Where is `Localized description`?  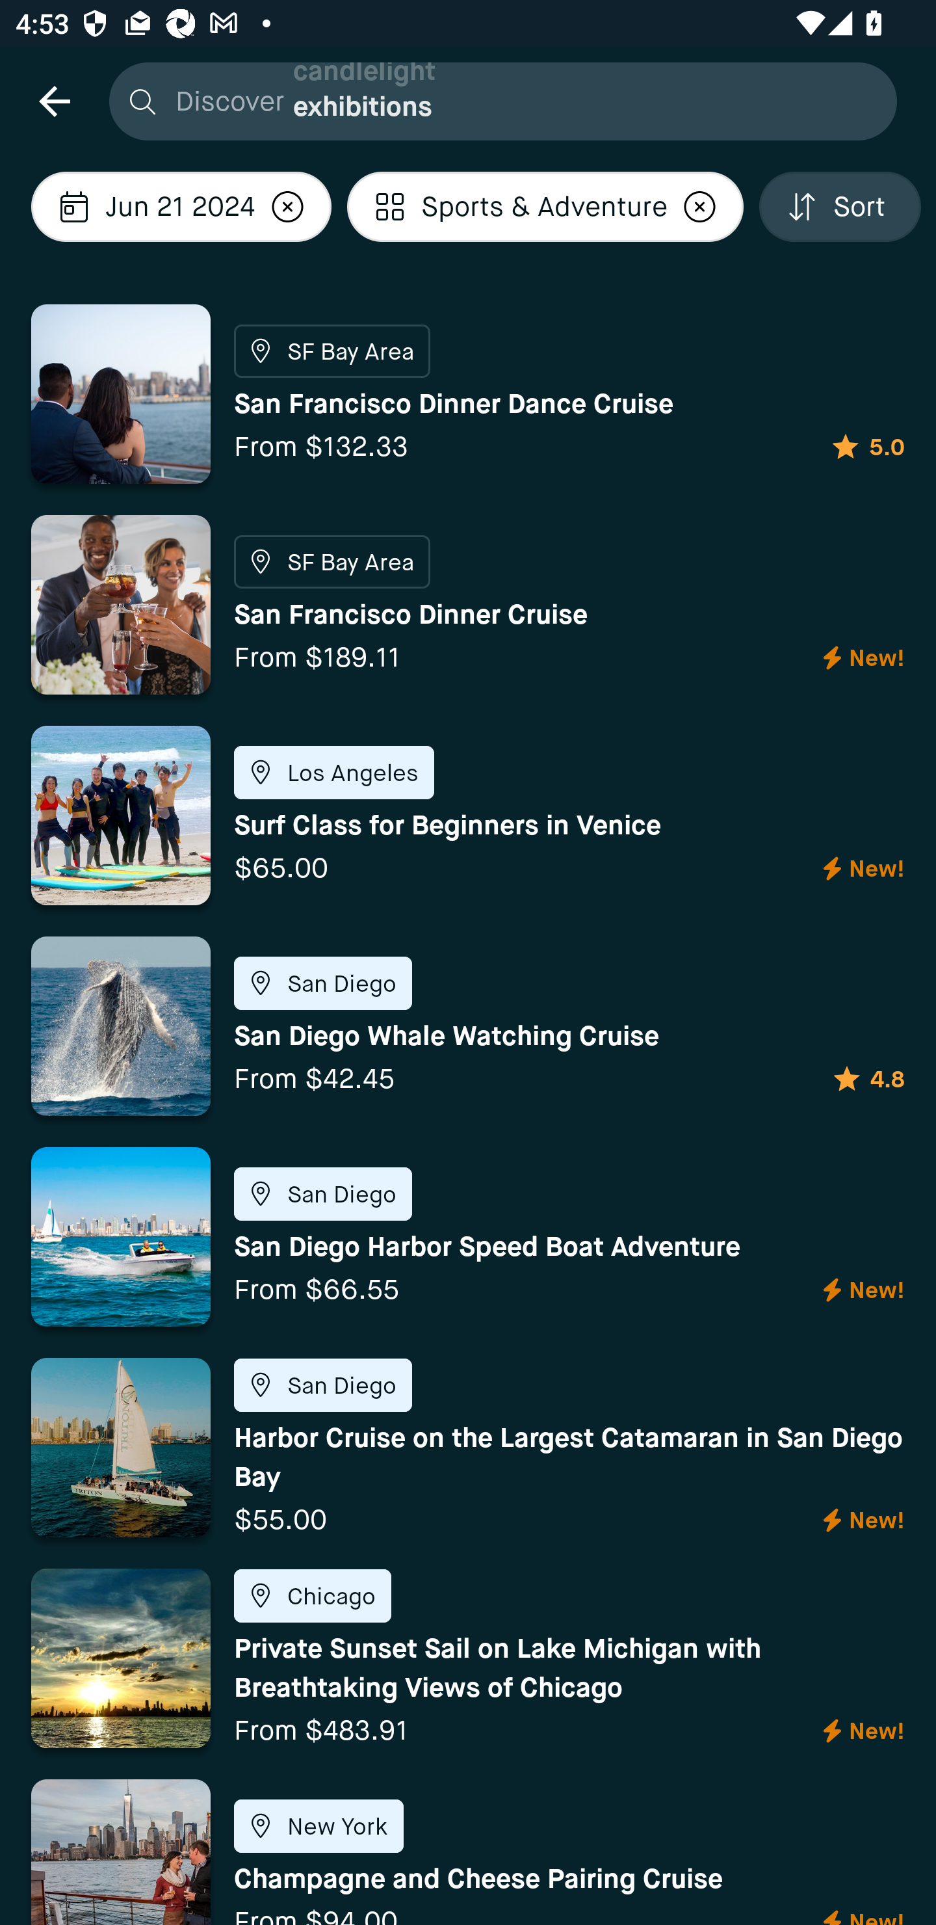
Localized description is located at coordinates (288, 207).